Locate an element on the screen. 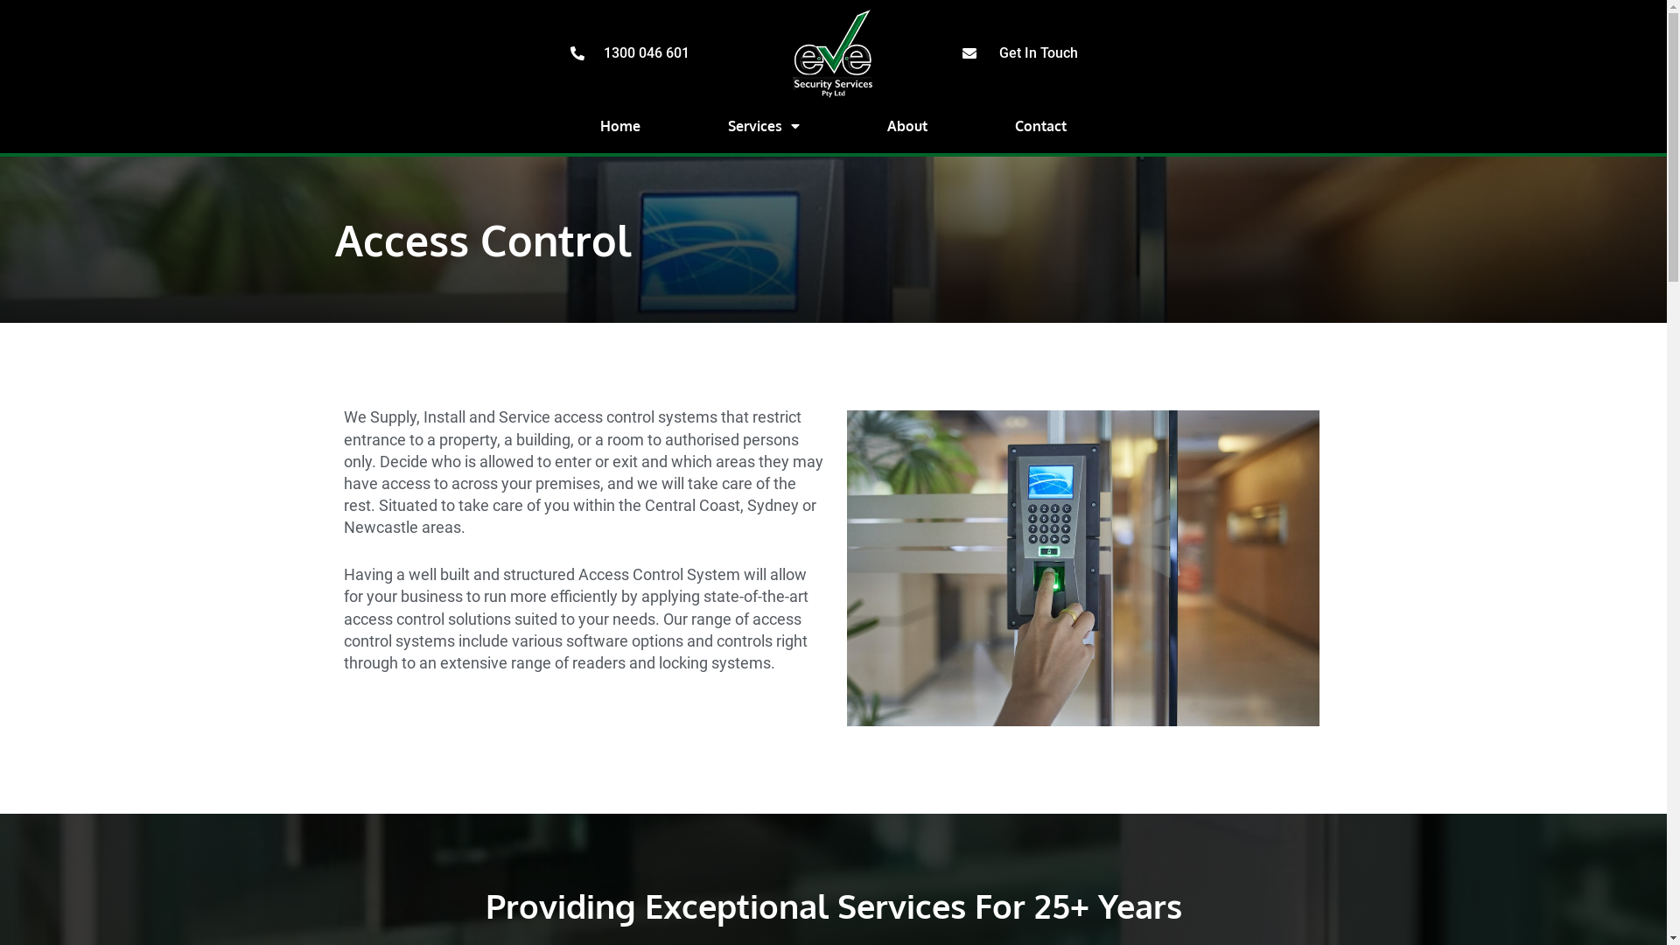 The width and height of the screenshot is (1680, 945). Get In Touch is located at coordinates (1030, 54).